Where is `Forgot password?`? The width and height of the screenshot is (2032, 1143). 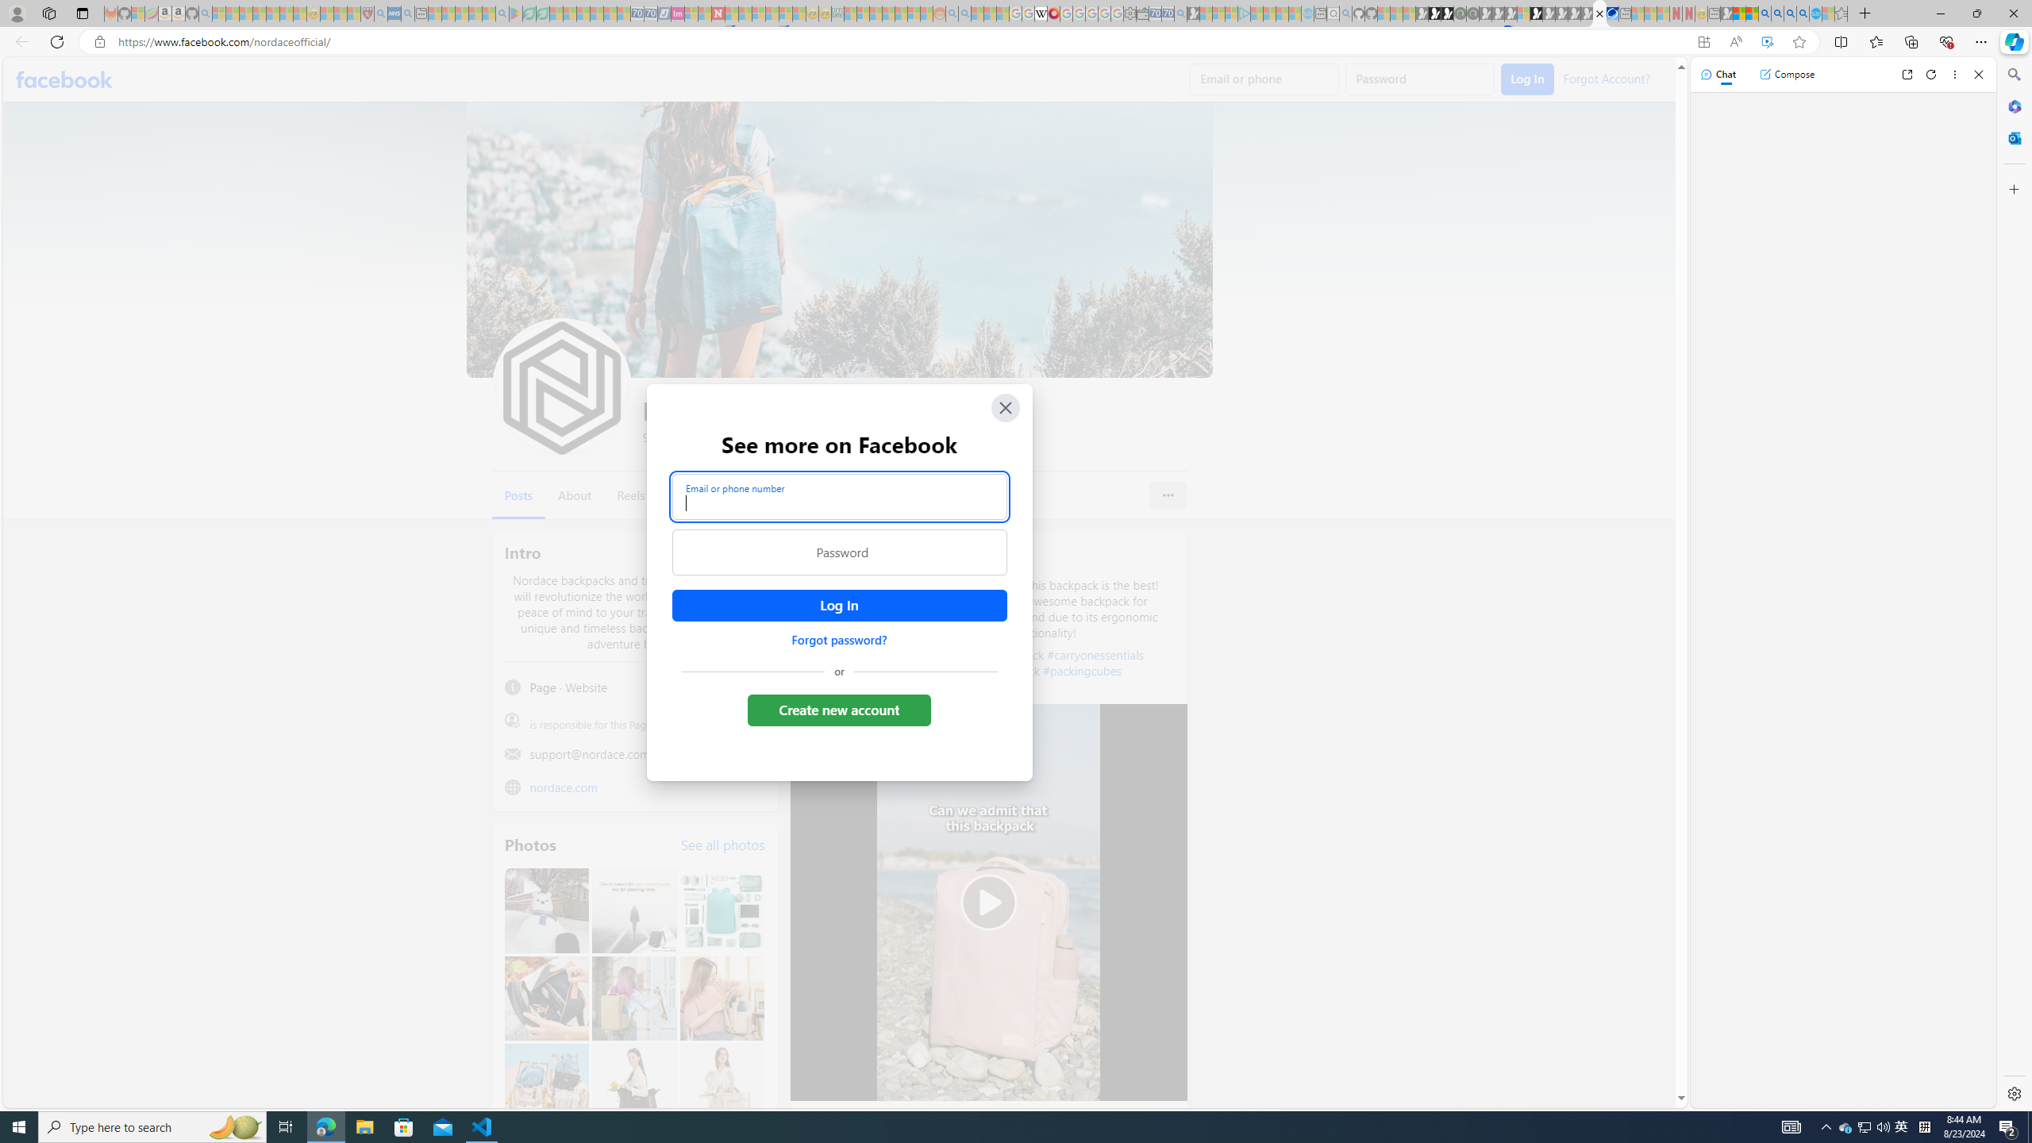
Forgot password? is located at coordinates (838, 640).